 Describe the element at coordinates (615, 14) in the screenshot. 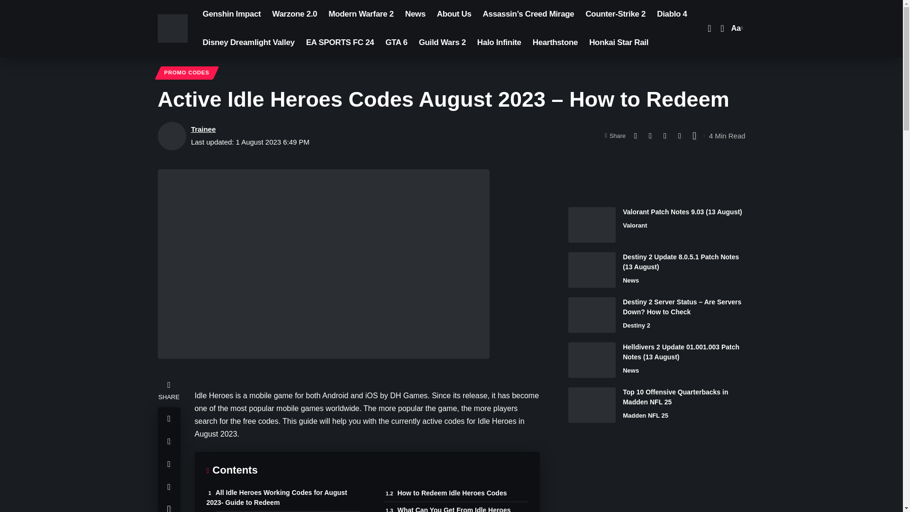

I see `EA SPORTS FC 24` at that location.